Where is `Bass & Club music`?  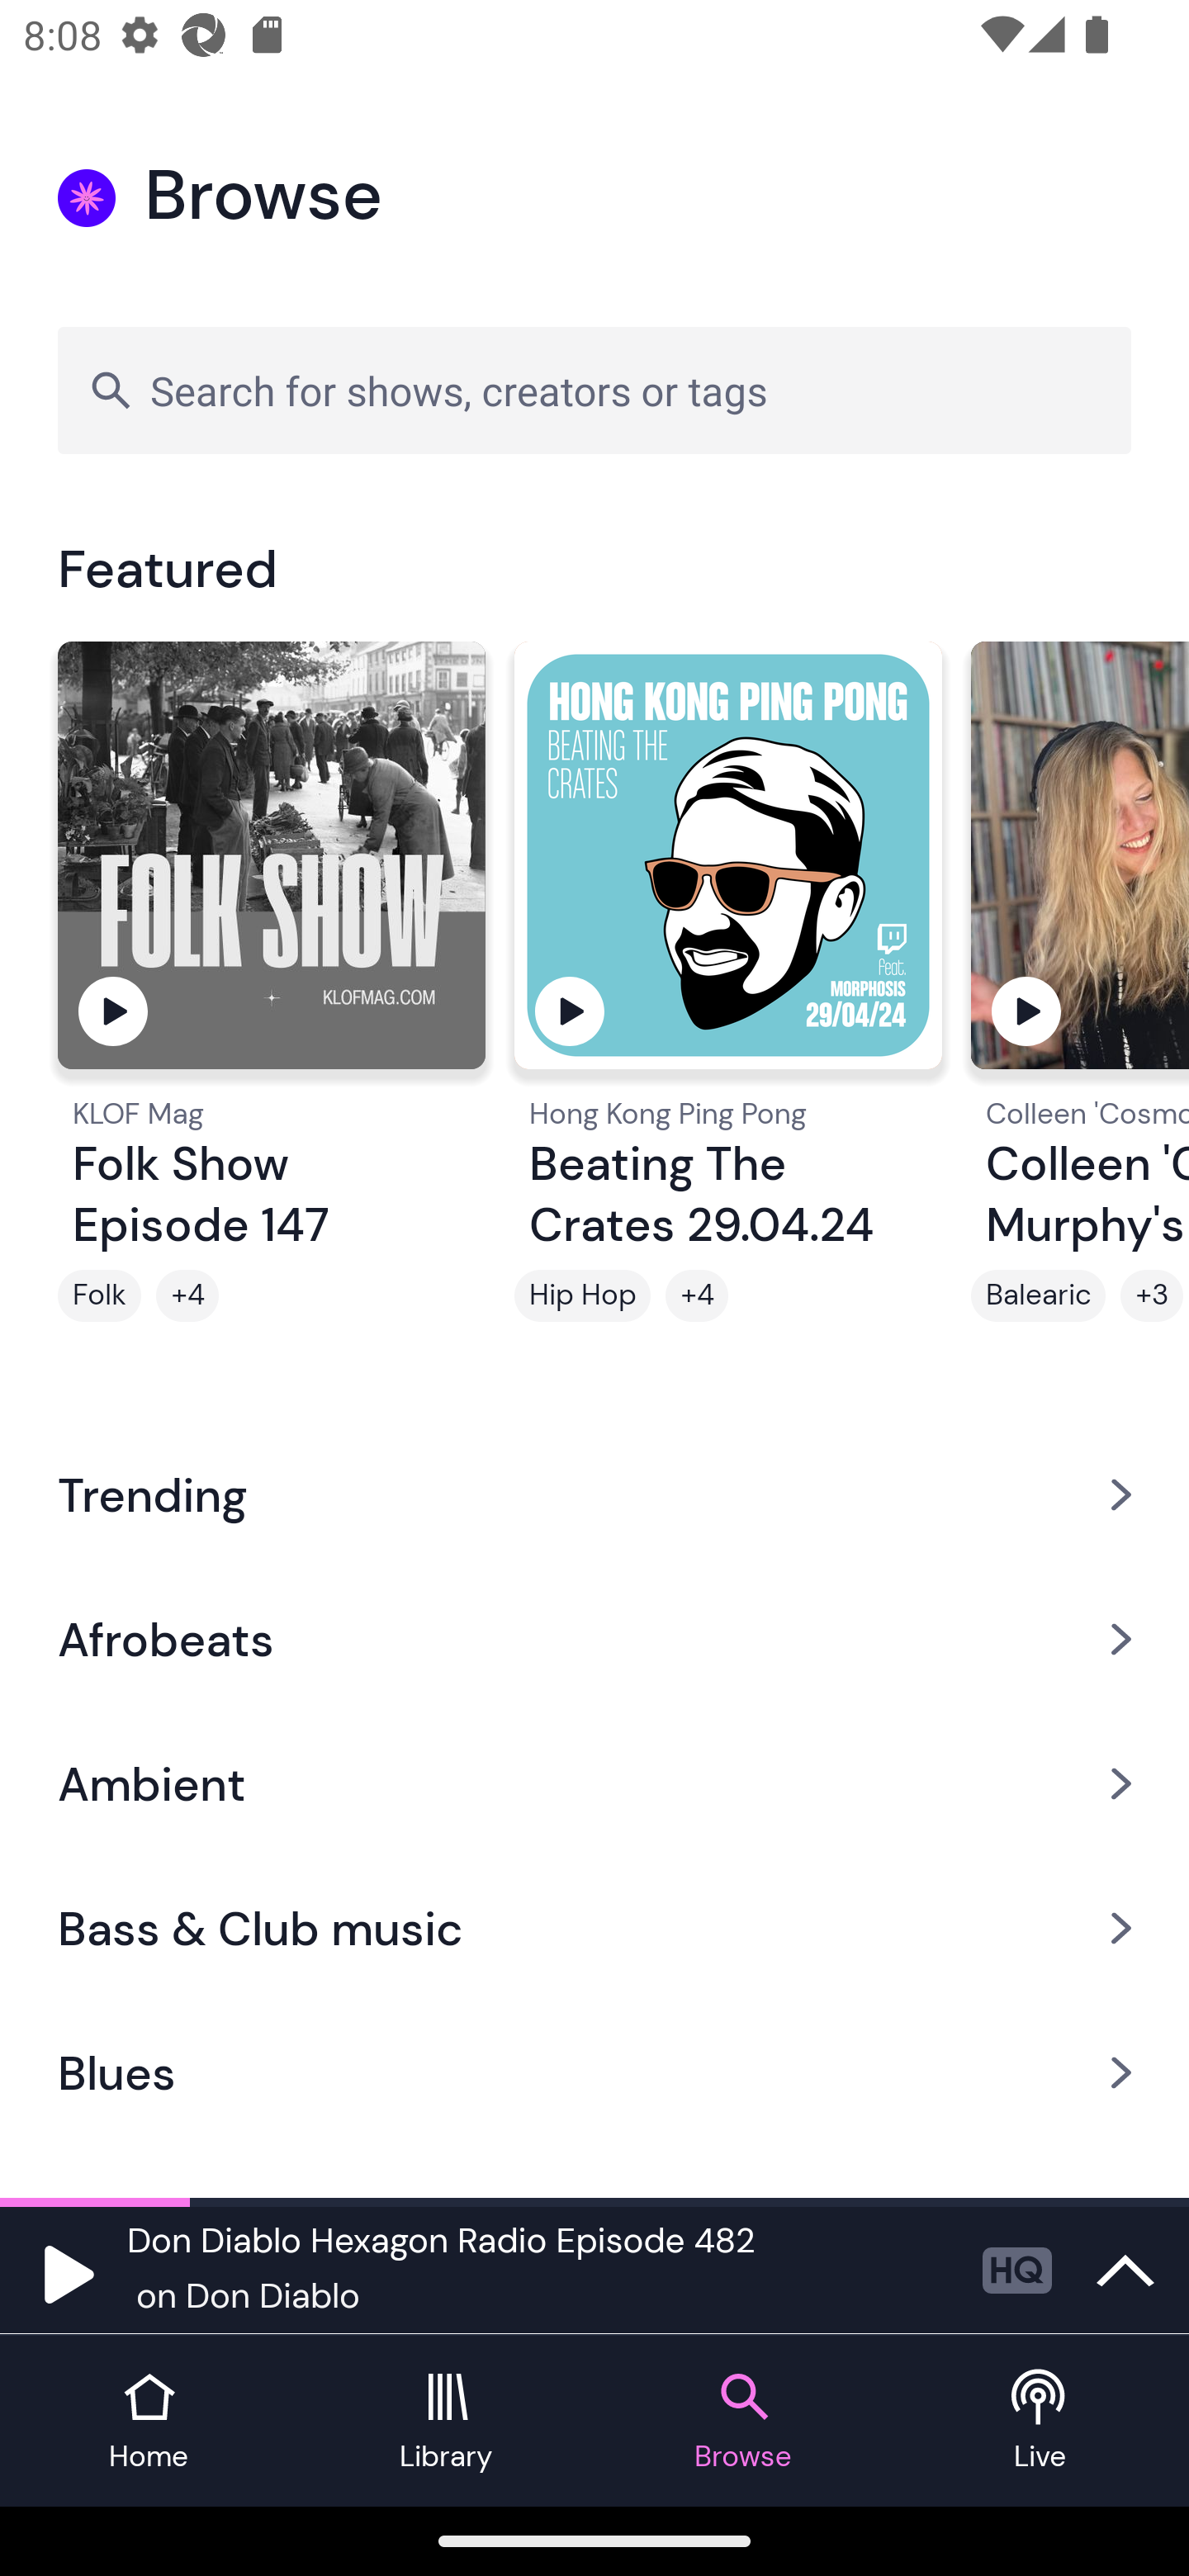 Bass & Club music is located at coordinates (594, 1929).